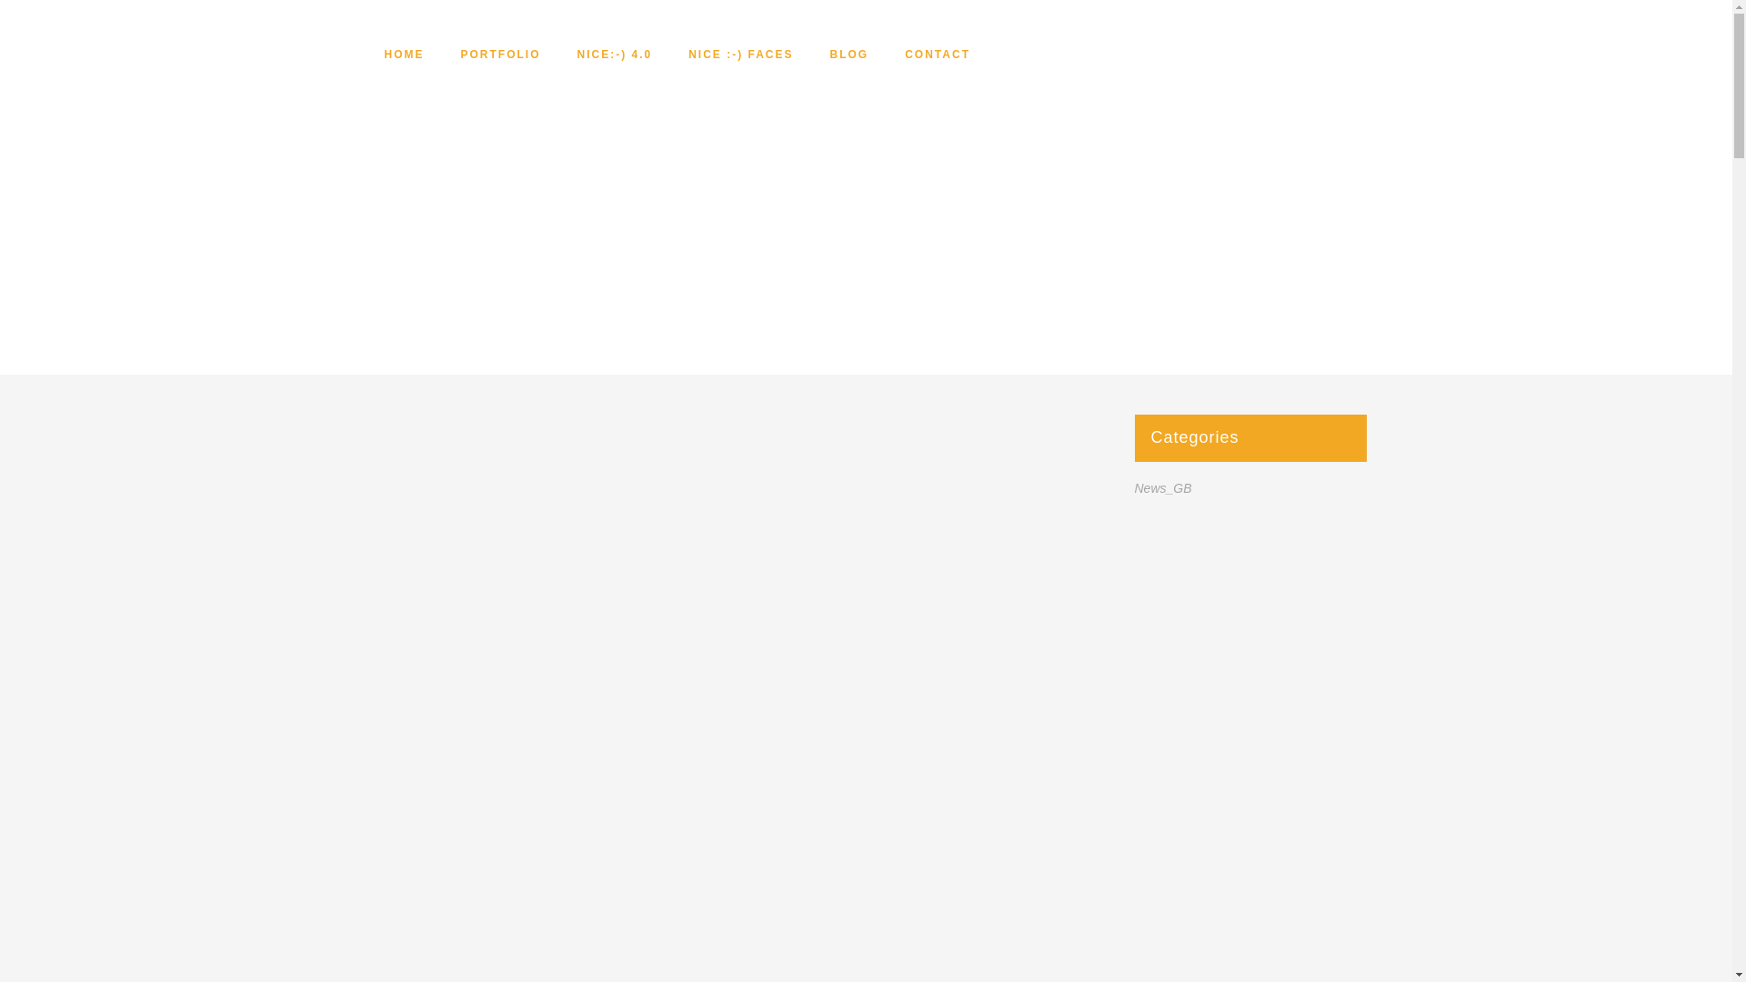  Describe the element at coordinates (403, 55) in the screenshot. I see `HOME` at that location.